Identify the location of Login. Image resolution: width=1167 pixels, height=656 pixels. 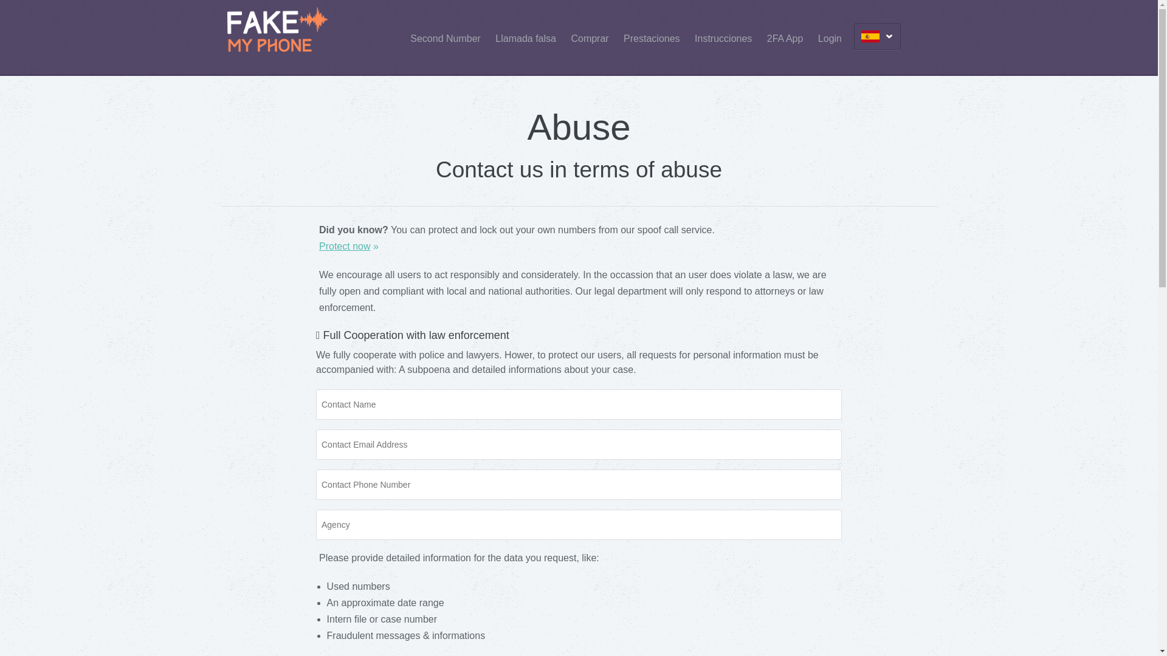
(829, 39).